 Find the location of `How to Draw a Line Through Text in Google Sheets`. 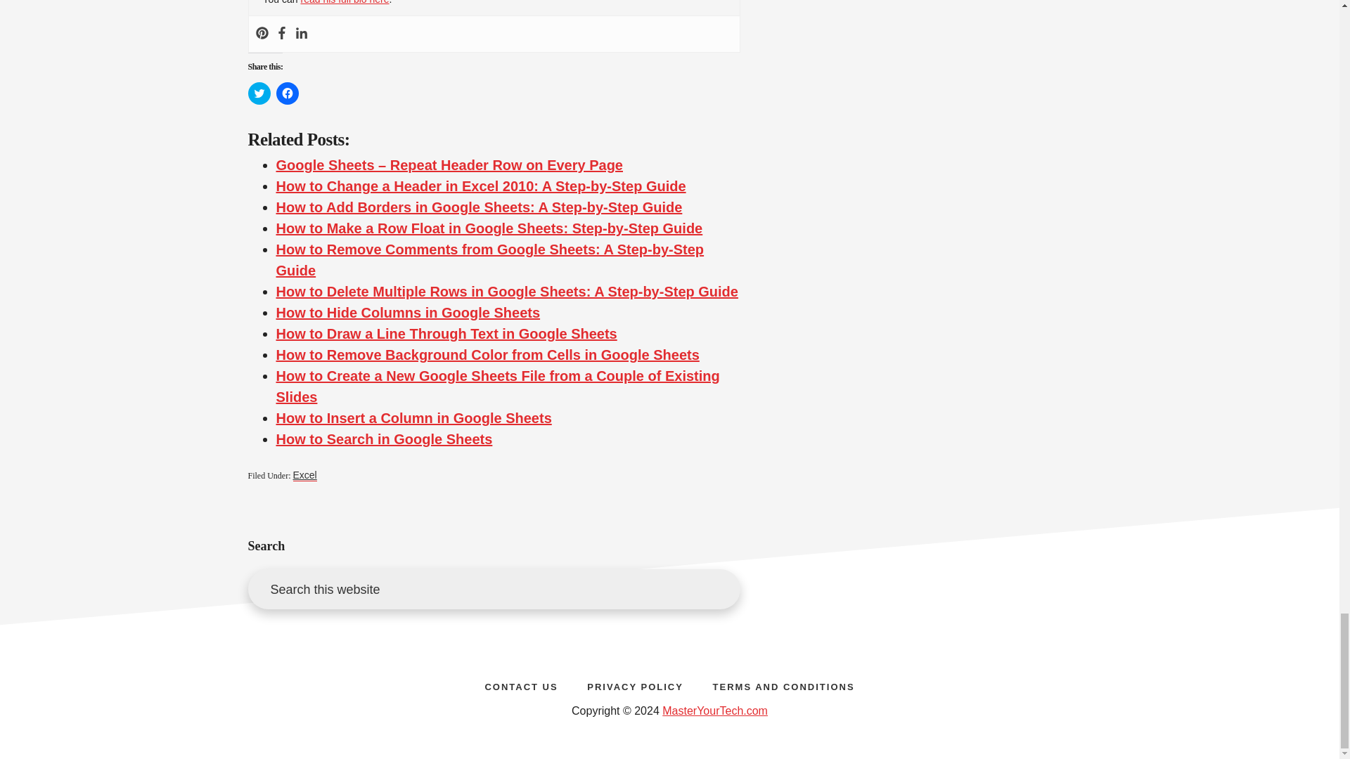

How to Draw a Line Through Text in Google Sheets is located at coordinates (446, 334).